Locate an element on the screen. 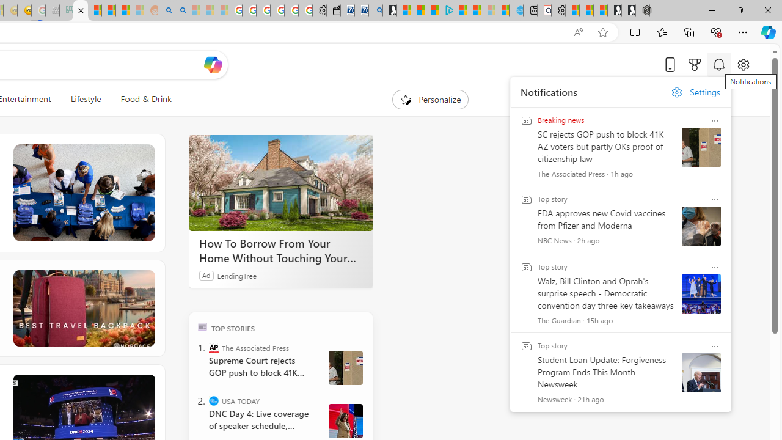 This screenshot has height=440, width=782. MSNBC - MSN is located at coordinates (81, 11).